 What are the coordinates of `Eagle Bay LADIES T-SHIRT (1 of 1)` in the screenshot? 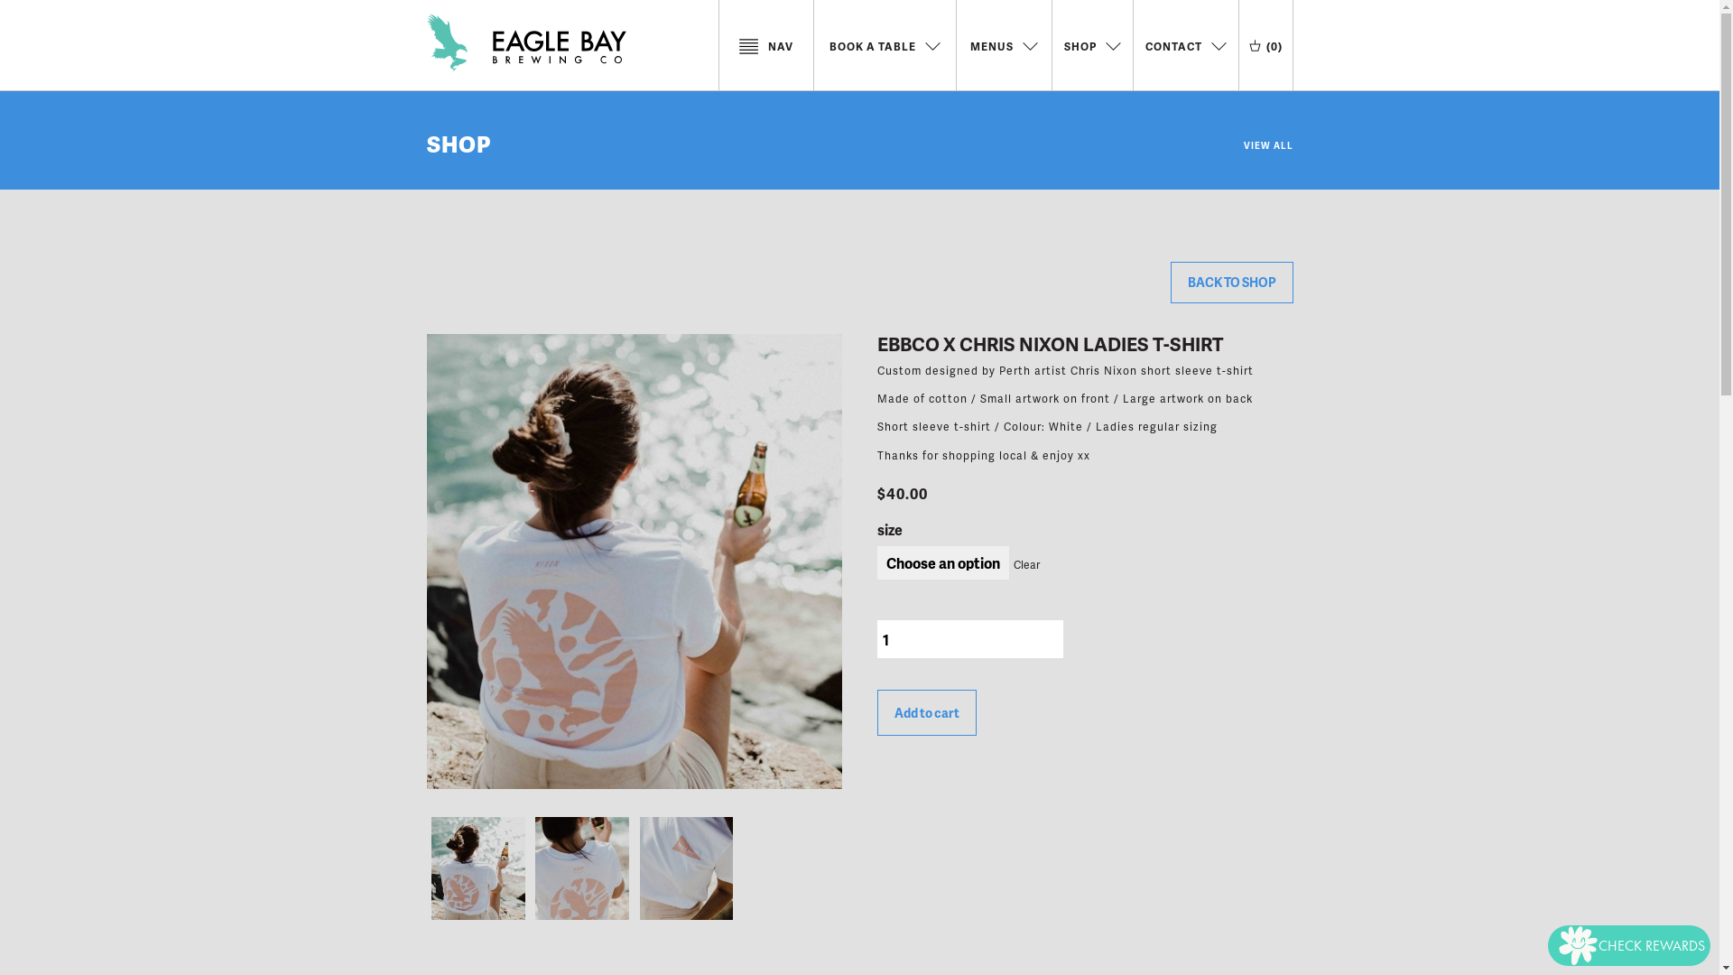 It's located at (478, 868).